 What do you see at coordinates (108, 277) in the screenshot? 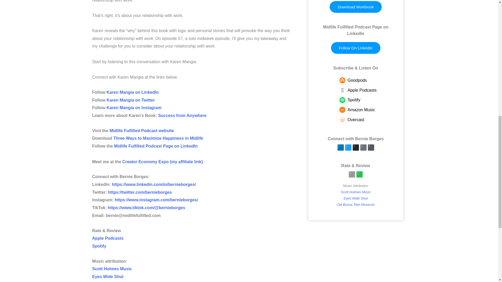
I see `Eyes Wide Shut` at bounding box center [108, 277].